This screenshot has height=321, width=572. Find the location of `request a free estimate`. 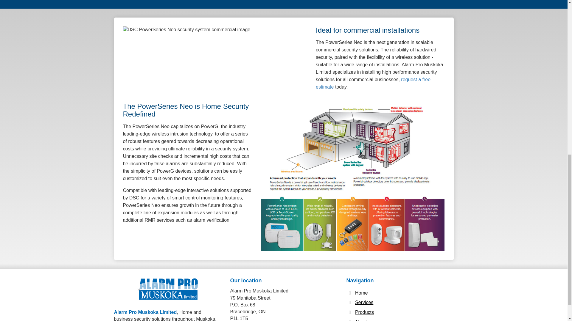

request a free estimate is located at coordinates (373, 83).